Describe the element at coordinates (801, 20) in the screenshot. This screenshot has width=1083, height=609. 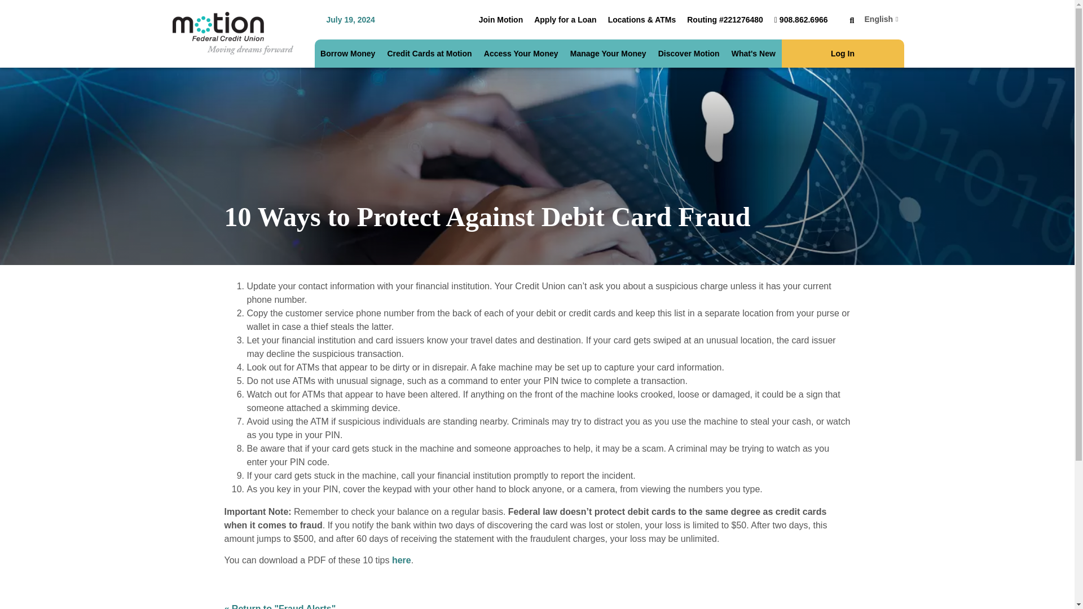
I see `908.862.6966` at that location.